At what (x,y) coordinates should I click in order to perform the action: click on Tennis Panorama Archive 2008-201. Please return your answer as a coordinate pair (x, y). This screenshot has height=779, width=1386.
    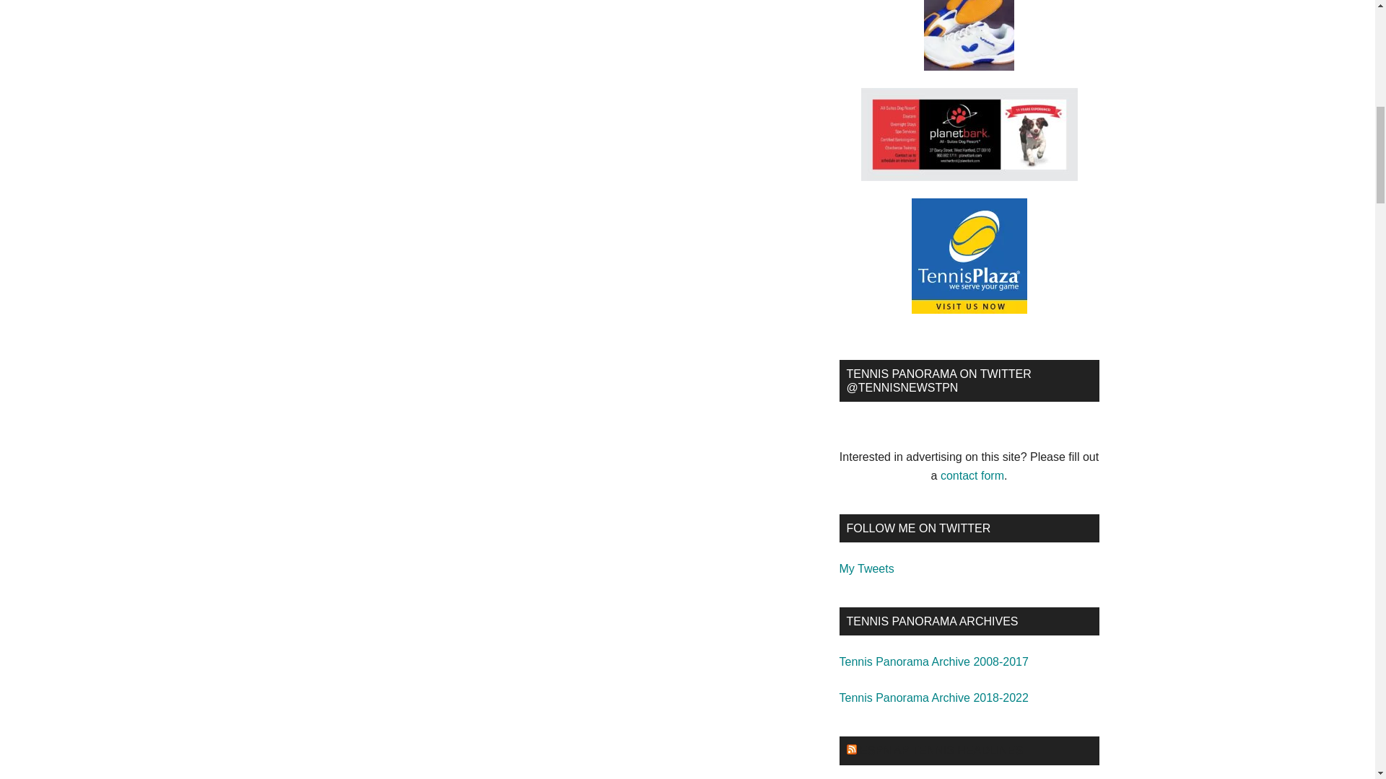
    Looking at the image, I should click on (930, 661).